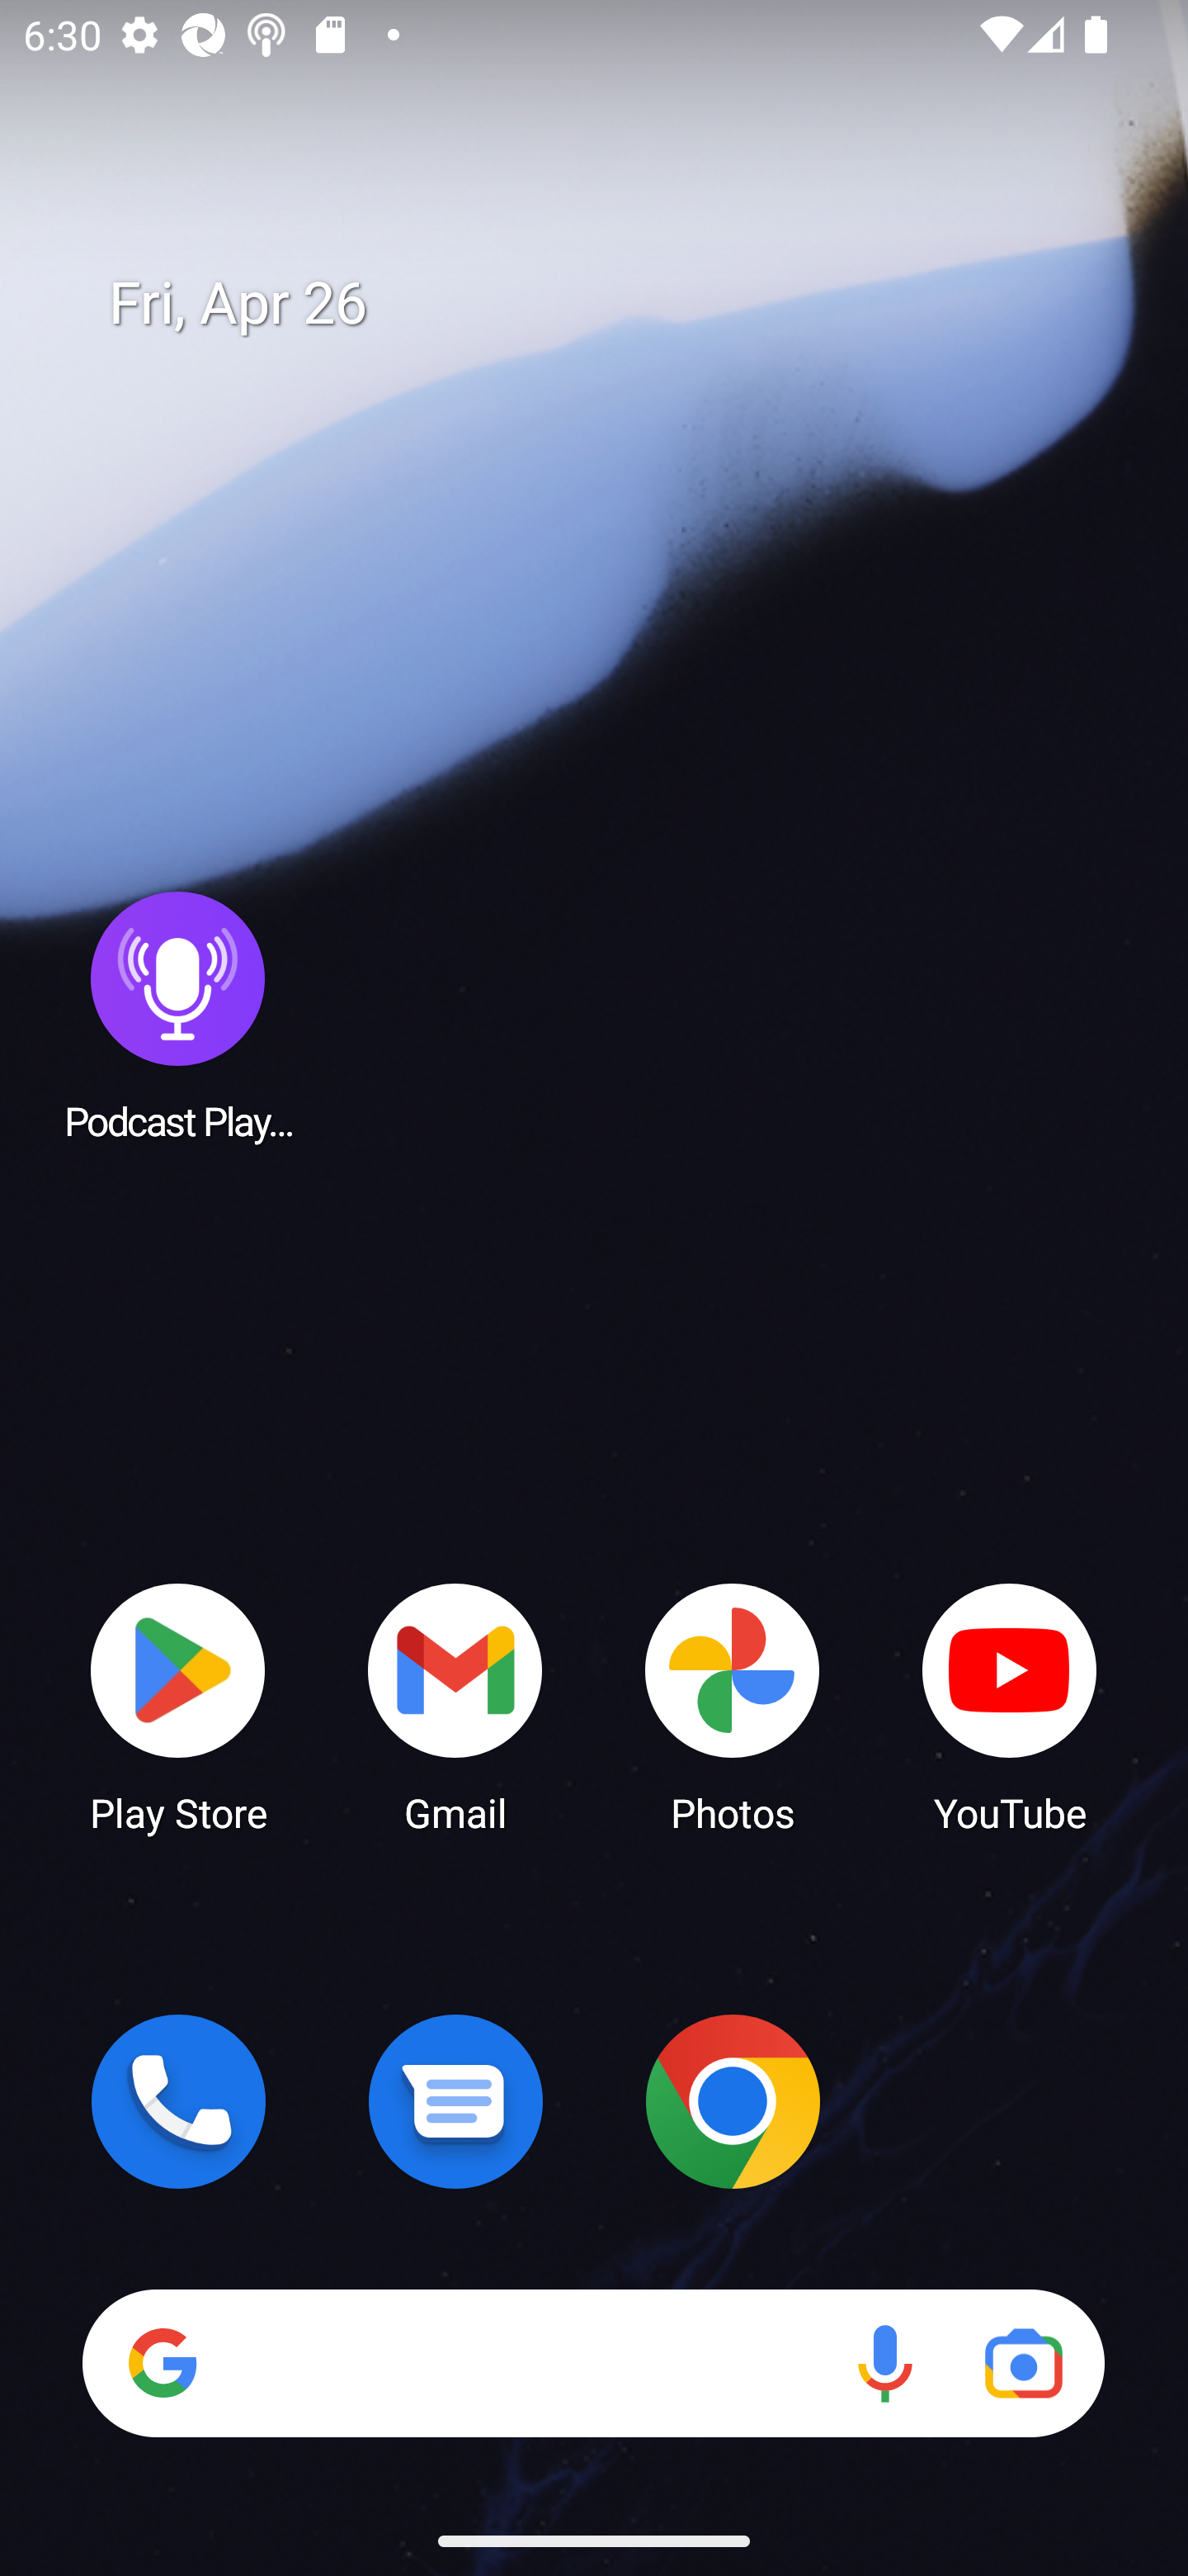 The image size is (1188, 2576). Describe the element at coordinates (1010, 1706) in the screenshot. I see `YouTube` at that location.